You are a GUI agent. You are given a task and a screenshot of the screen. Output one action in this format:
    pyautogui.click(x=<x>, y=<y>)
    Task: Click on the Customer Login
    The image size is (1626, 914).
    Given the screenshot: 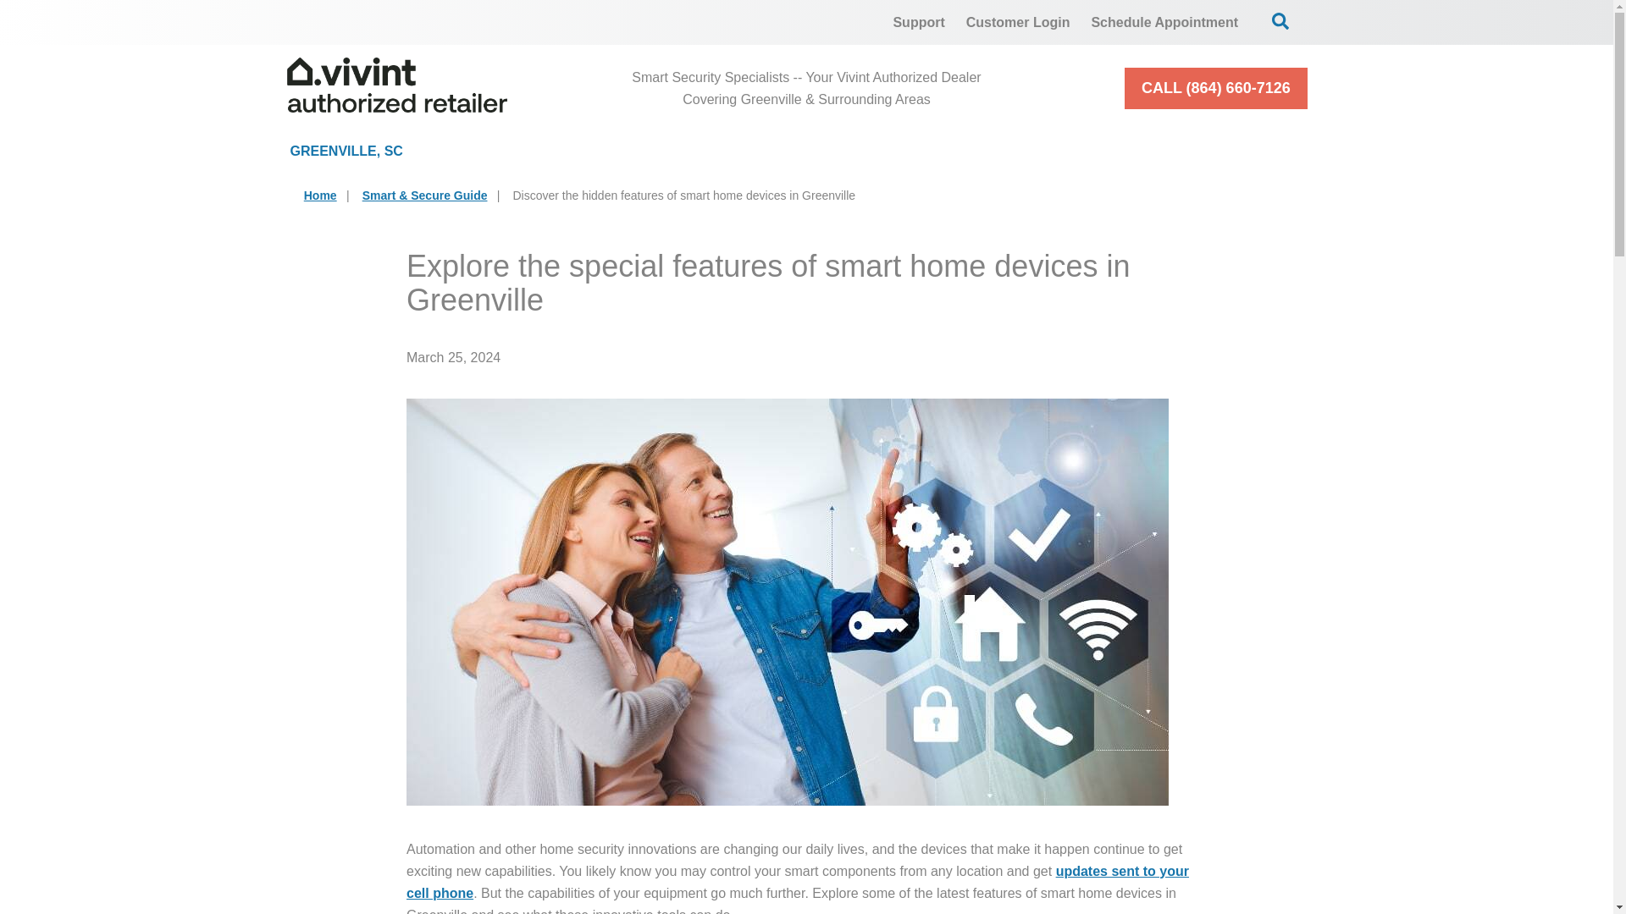 What is the action you would take?
    pyautogui.click(x=1018, y=22)
    